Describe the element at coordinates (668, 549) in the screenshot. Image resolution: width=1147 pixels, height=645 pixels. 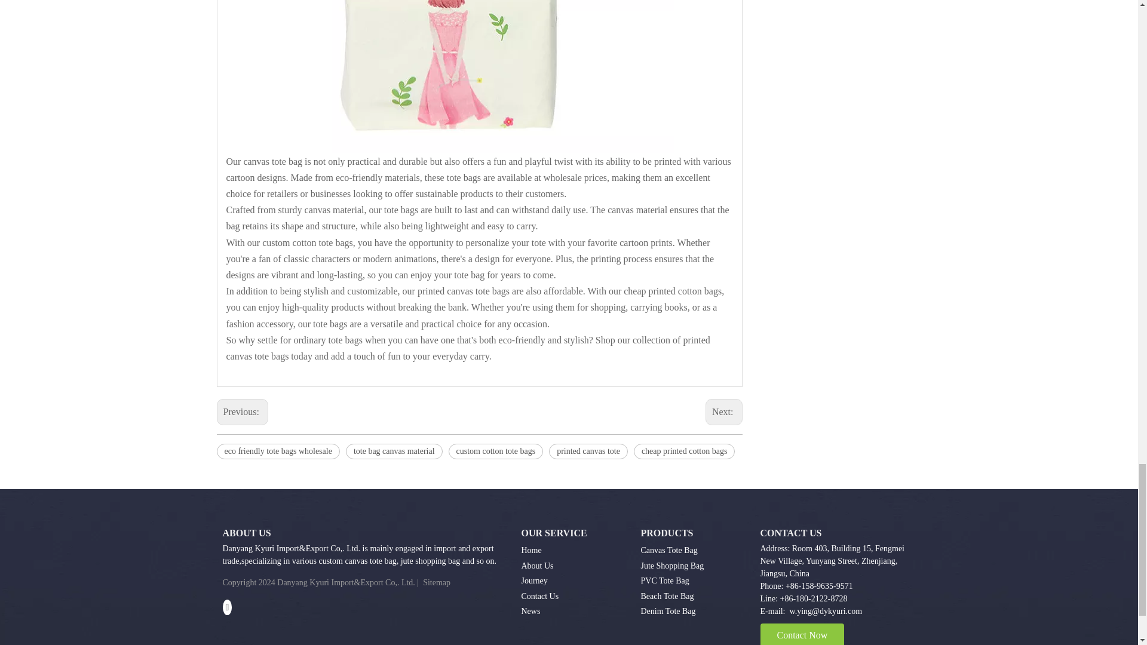
I see `Canvas Tote Bag` at that location.